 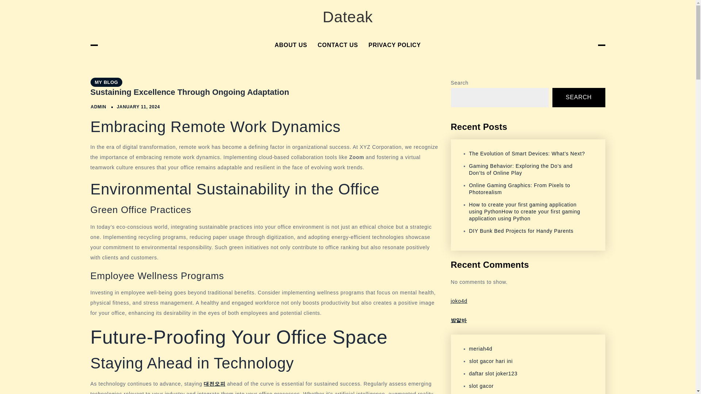 What do you see at coordinates (98, 107) in the screenshot?
I see `ADMIN` at bounding box center [98, 107].